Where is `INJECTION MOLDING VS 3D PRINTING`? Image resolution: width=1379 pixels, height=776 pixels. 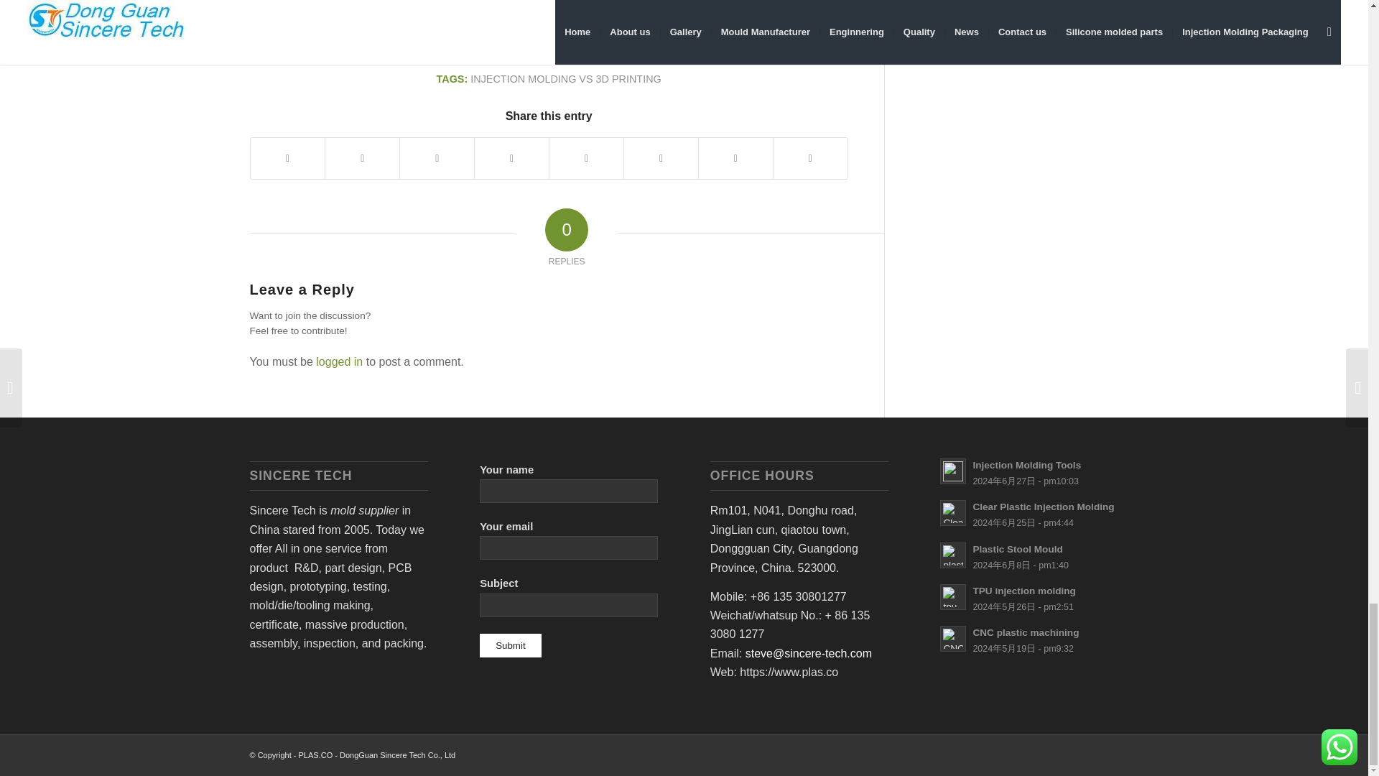 INJECTION MOLDING VS 3D PRINTING is located at coordinates (565, 78).